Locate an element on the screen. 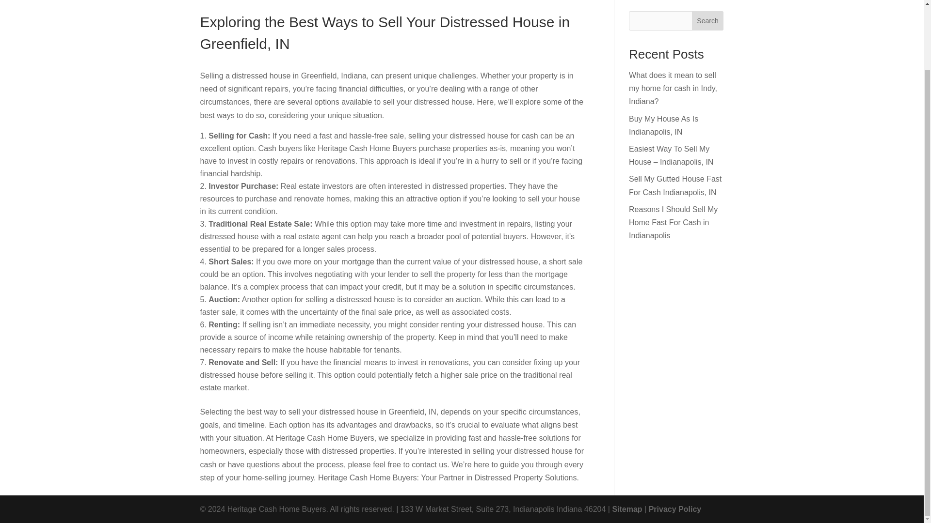 The height and width of the screenshot is (523, 931). Privacy Policy is located at coordinates (675, 509).